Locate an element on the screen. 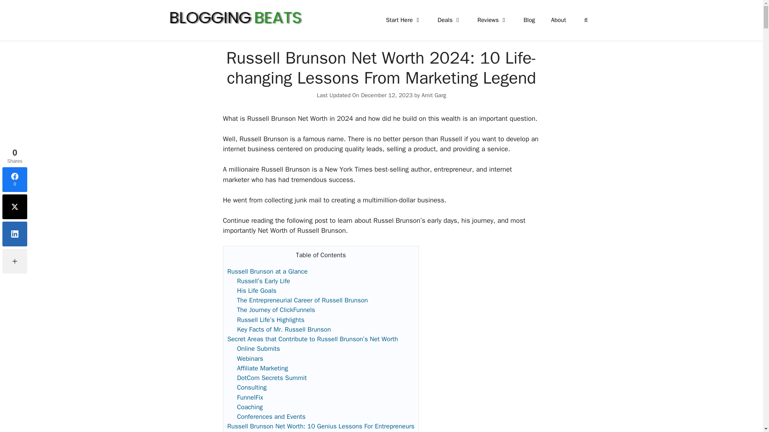  BloggingBeats is located at coordinates (235, 17).